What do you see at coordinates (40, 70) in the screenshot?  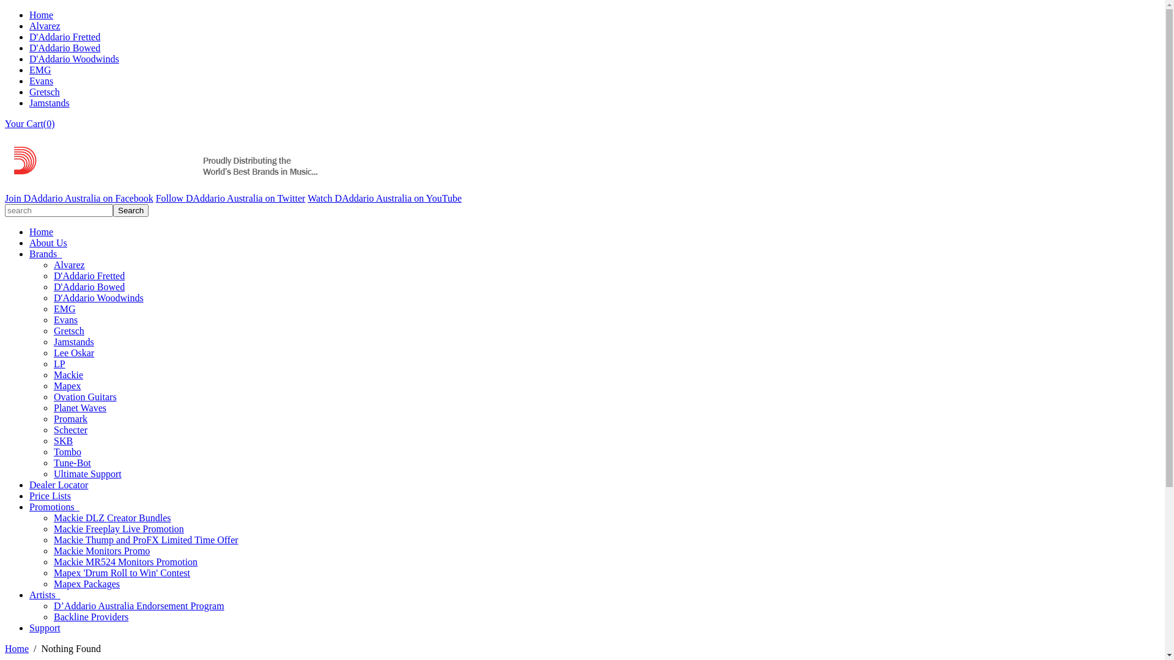 I see `EMG` at bounding box center [40, 70].